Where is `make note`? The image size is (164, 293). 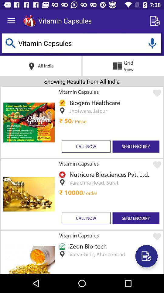
make note is located at coordinates (146, 256).